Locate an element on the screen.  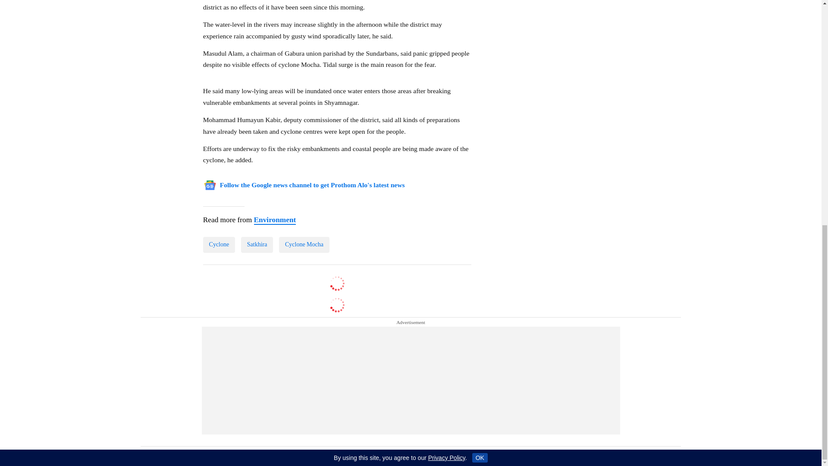
Cyclone is located at coordinates (219, 244).